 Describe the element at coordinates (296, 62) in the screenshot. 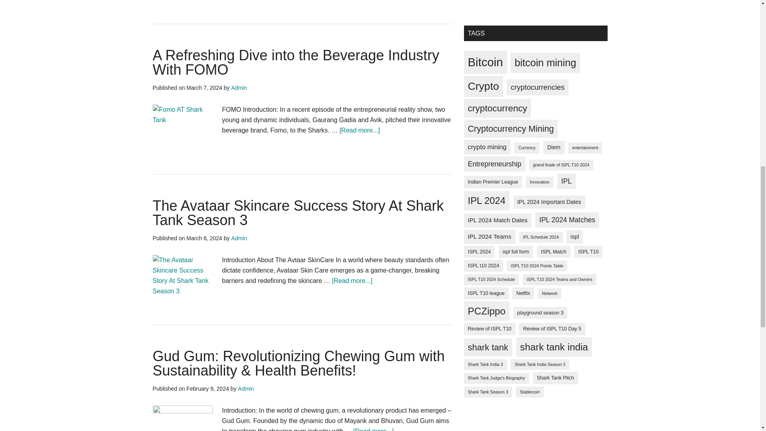

I see `A Refreshing Dive into the Beverage Industry With FOMO` at that location.